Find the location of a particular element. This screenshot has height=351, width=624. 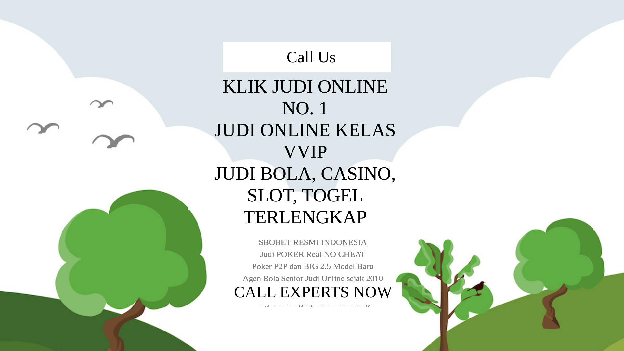

Togel Terlengkap Live Streaming is located at coordinates (312, 219).